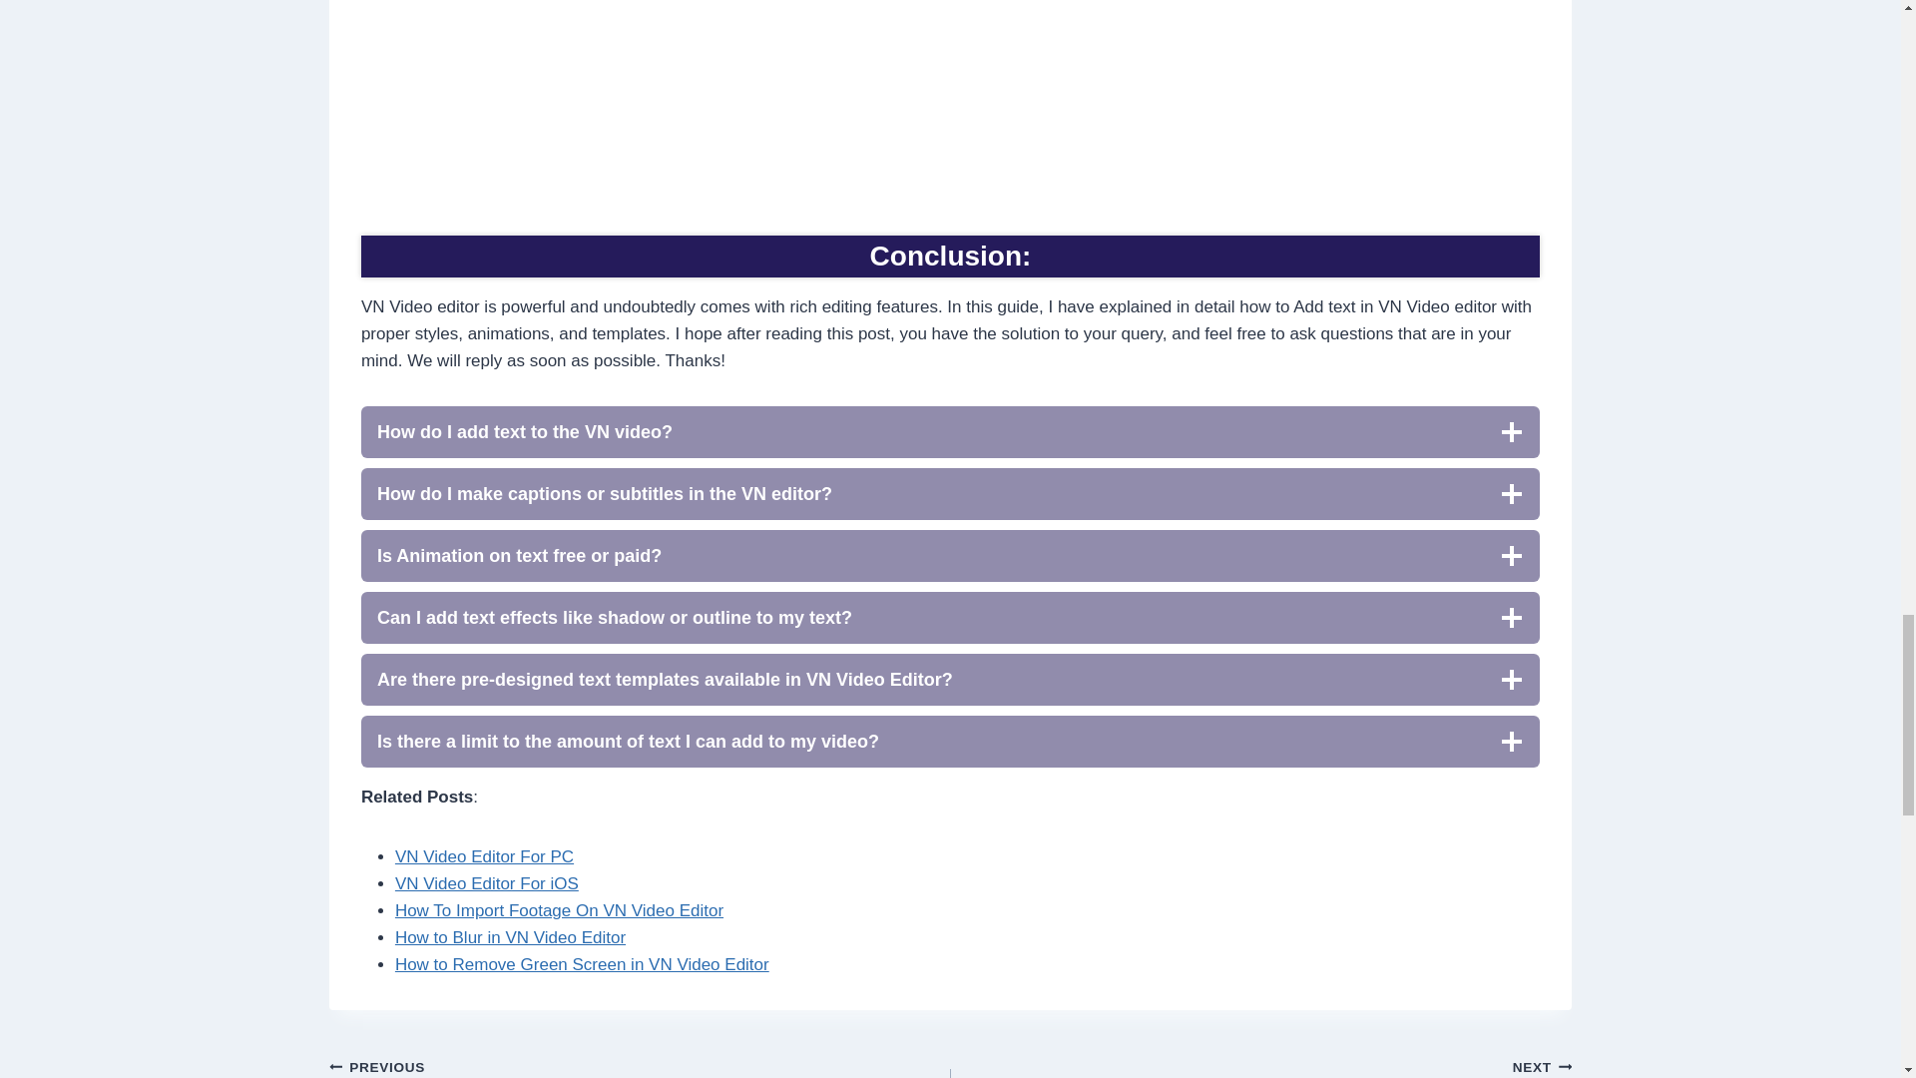 Image resolution: width=1916 pixels, height=1078 pixels. Describe the element at coordinates (486, 883) in the screenshot. I see `VN Video Editor For iOS` at that location.